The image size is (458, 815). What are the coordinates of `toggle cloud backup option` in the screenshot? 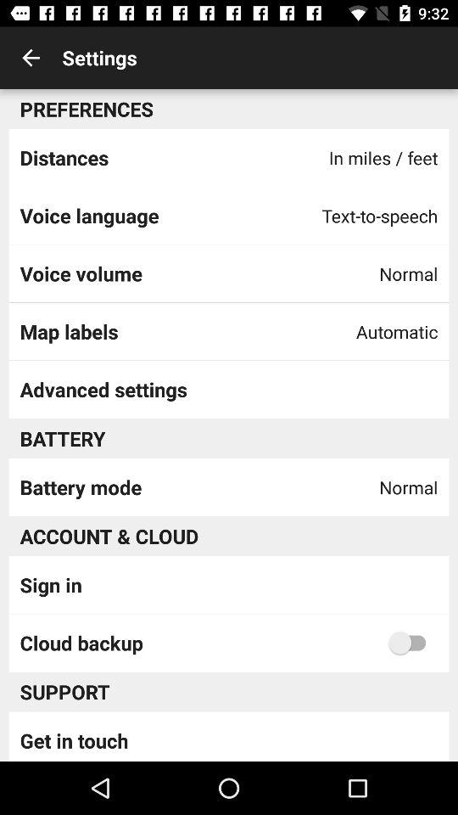 It's located at (411, 643).